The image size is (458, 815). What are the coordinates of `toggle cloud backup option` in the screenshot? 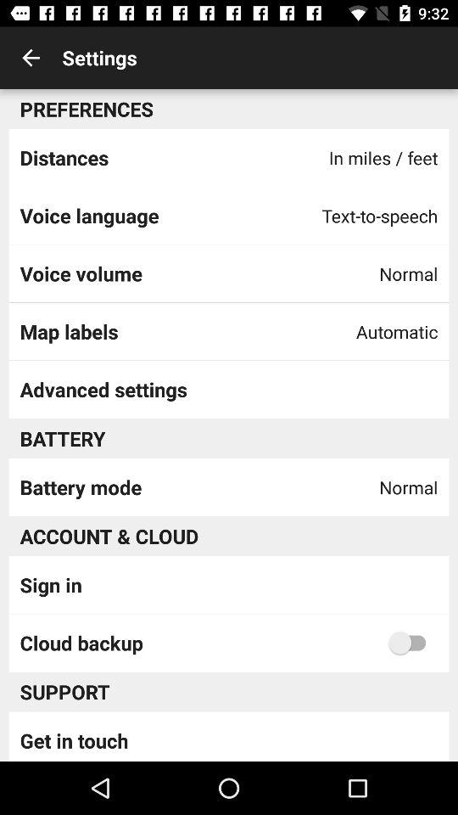 It's located at (411, 643).